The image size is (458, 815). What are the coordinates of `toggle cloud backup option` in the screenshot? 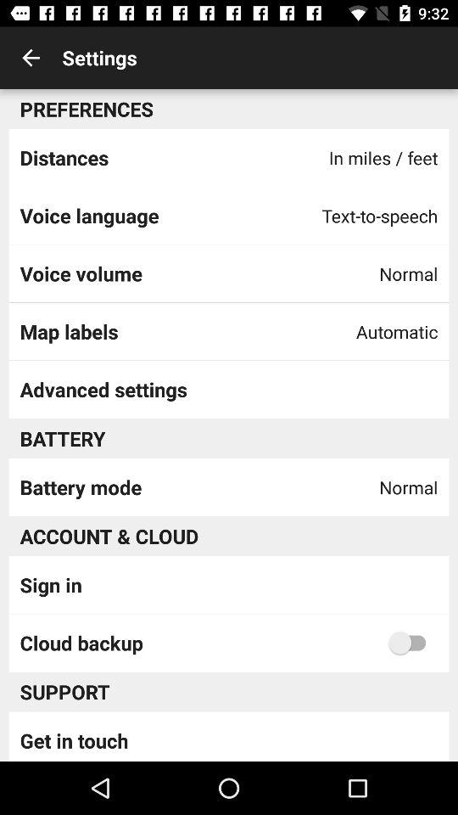 It's located at (411, 643).